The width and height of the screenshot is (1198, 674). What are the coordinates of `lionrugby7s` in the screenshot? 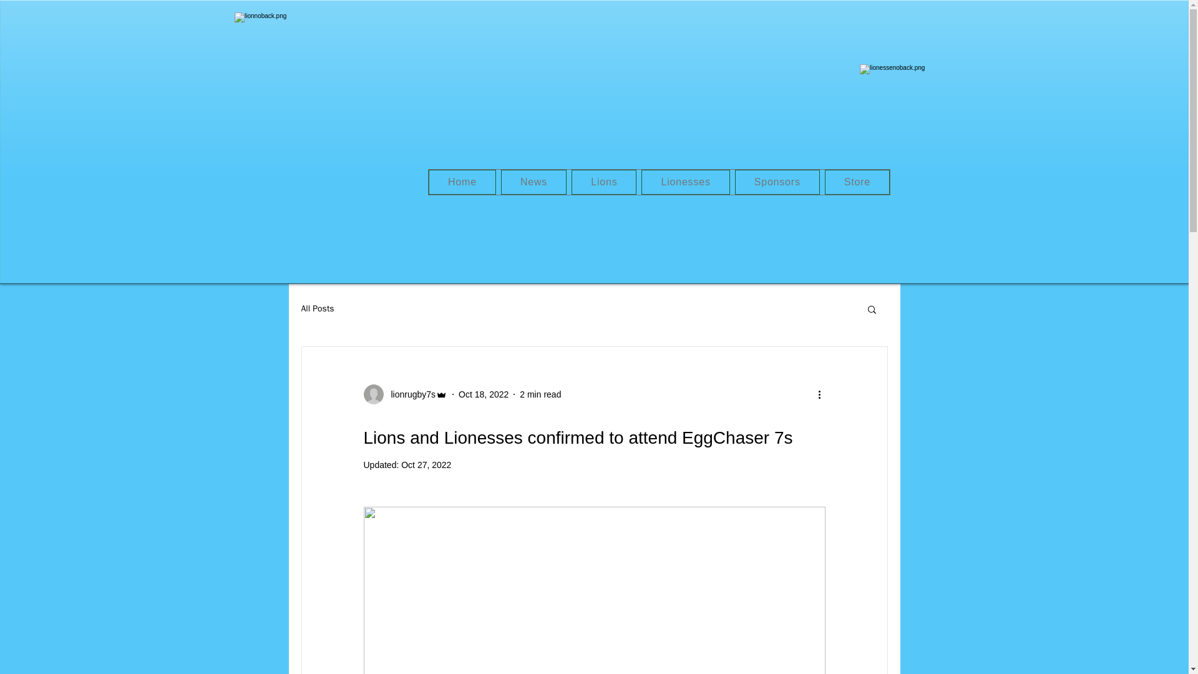 It's located at (409, 394).